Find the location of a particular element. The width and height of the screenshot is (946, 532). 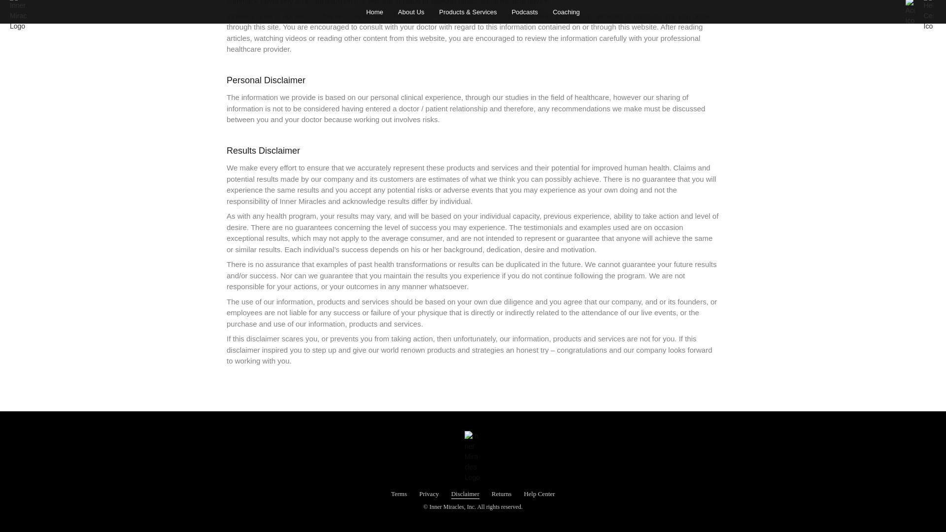

Terms is located at coordinates (399, 494).